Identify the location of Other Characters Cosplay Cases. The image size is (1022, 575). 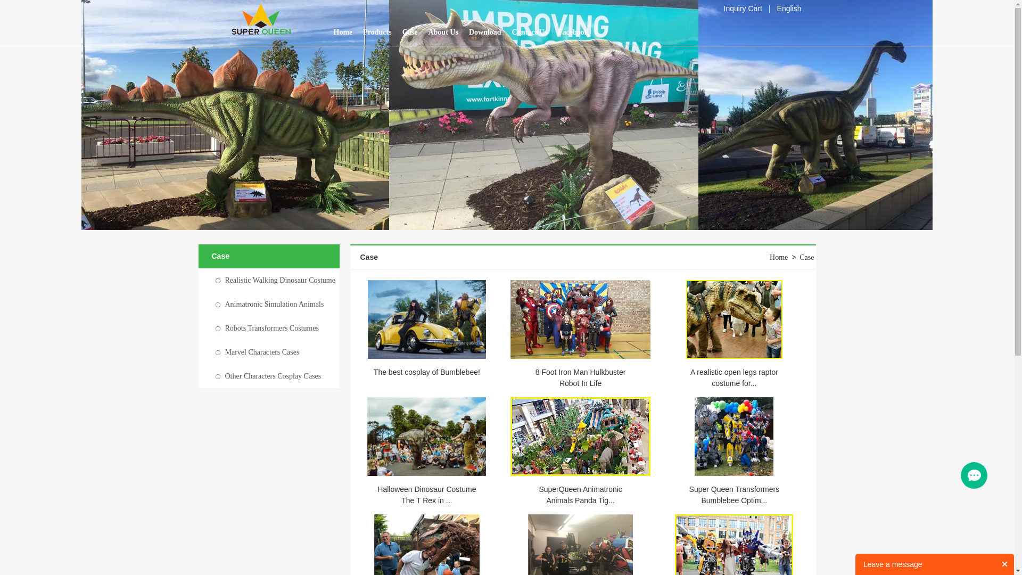
(273, 376).